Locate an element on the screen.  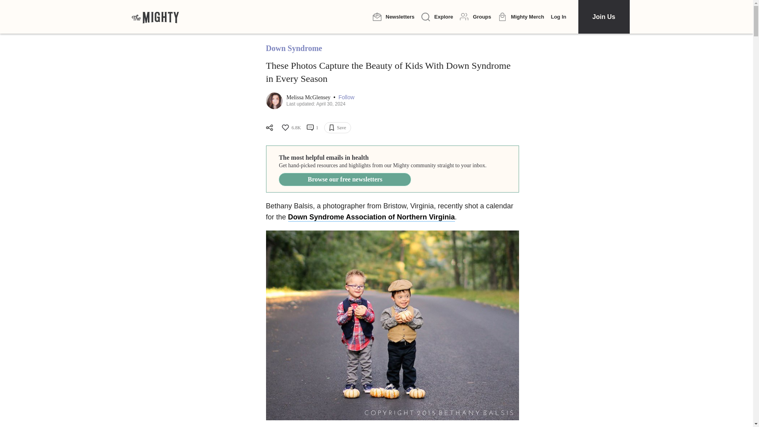
6.8K is located at coordinates (291, 127).